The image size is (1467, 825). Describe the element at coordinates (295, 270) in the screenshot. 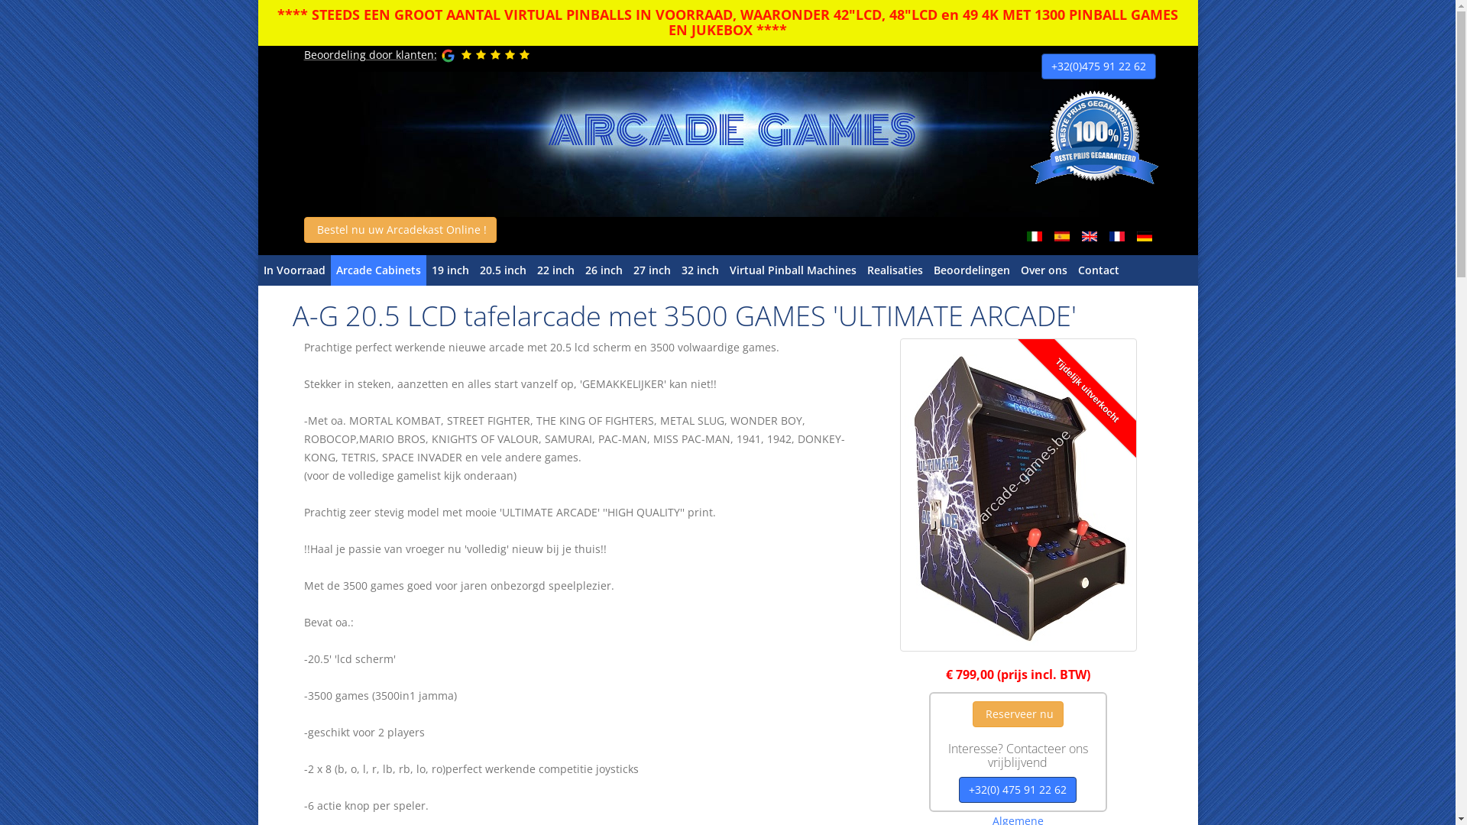

I see `In Voorraad` at that location.